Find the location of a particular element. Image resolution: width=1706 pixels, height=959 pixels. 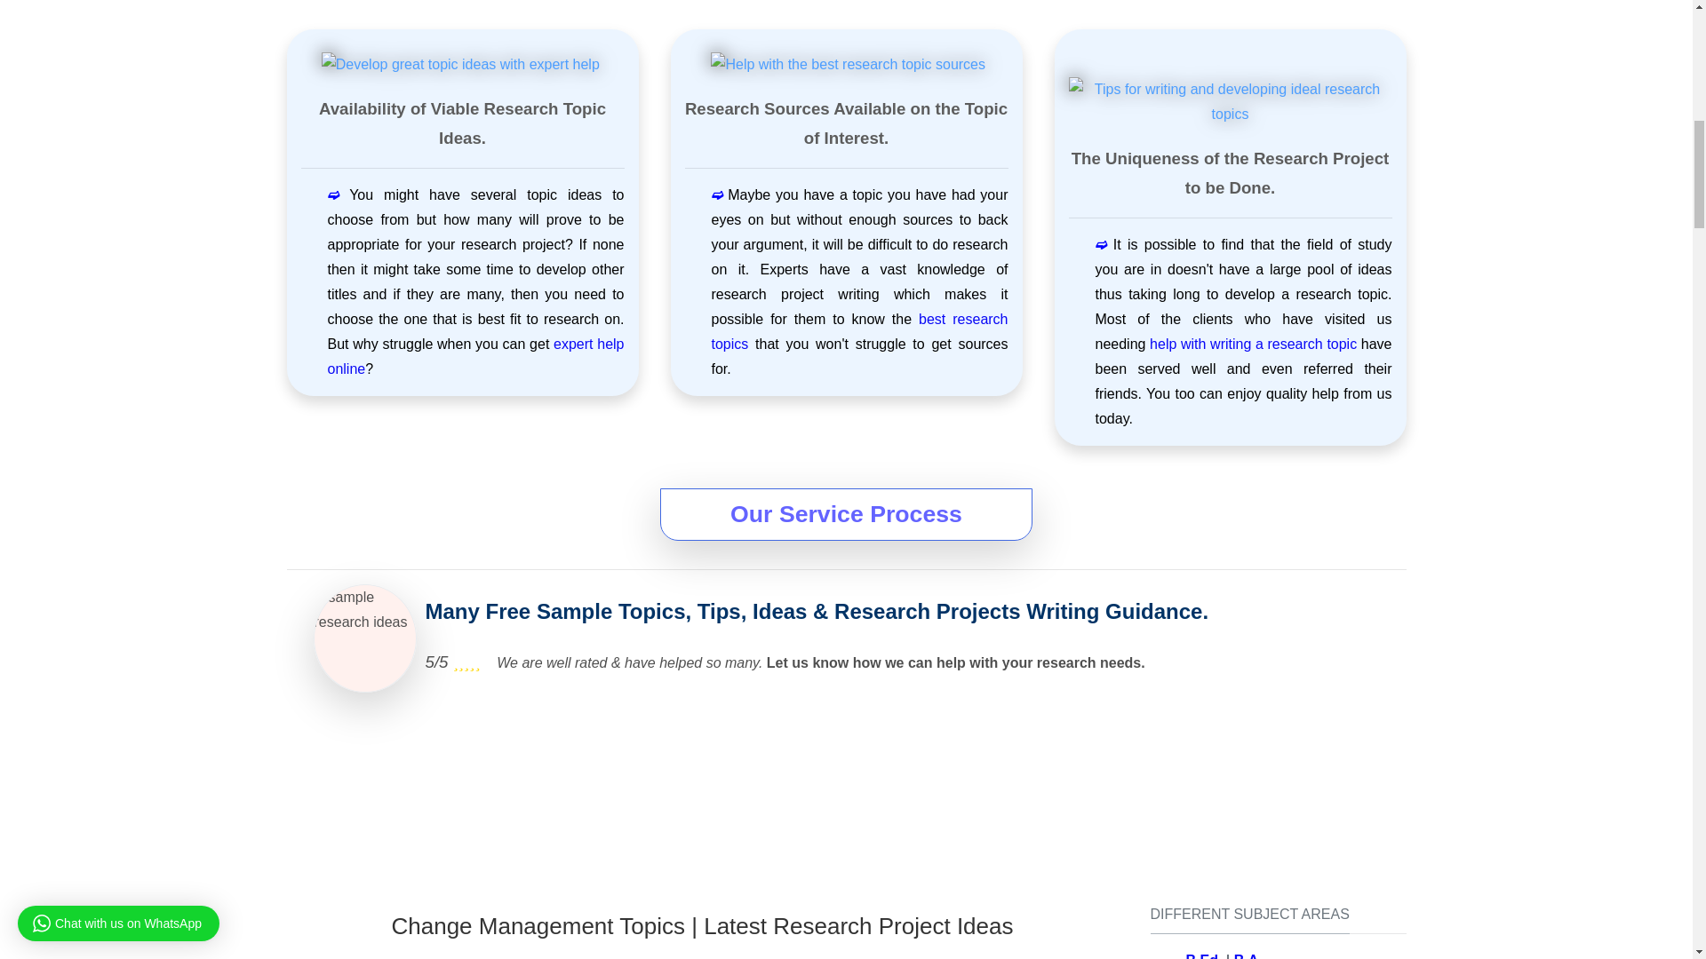

expert help online is located at coordinates (475, 357).